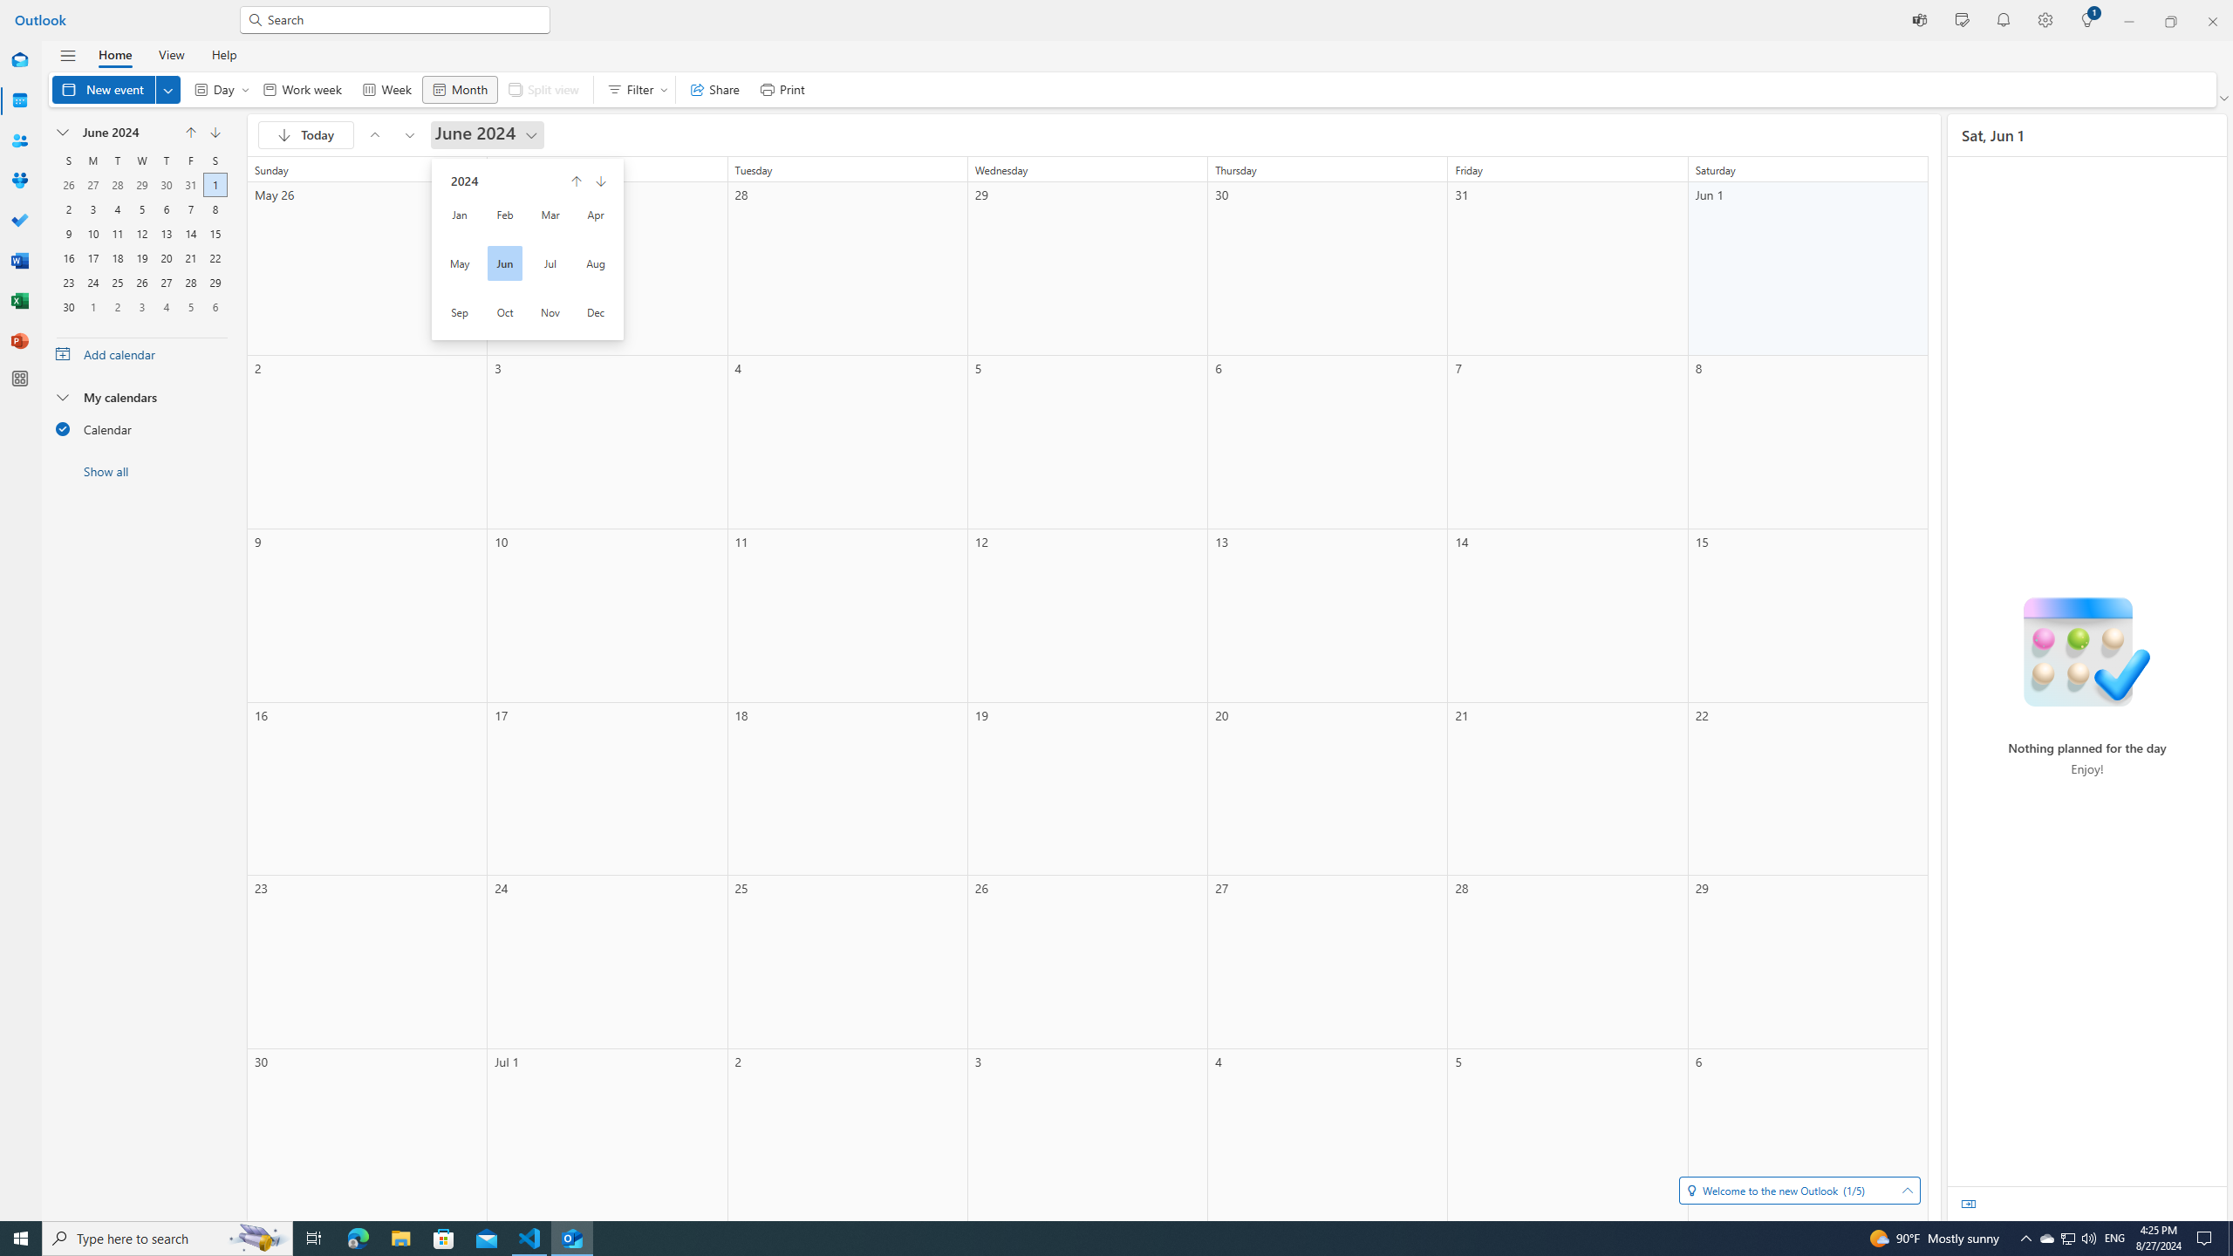 This screenshot has height=1256, width=2233. Describe the element at coordinates (166, 232) in the screenshot. I see `13, June, 2024` at that location.